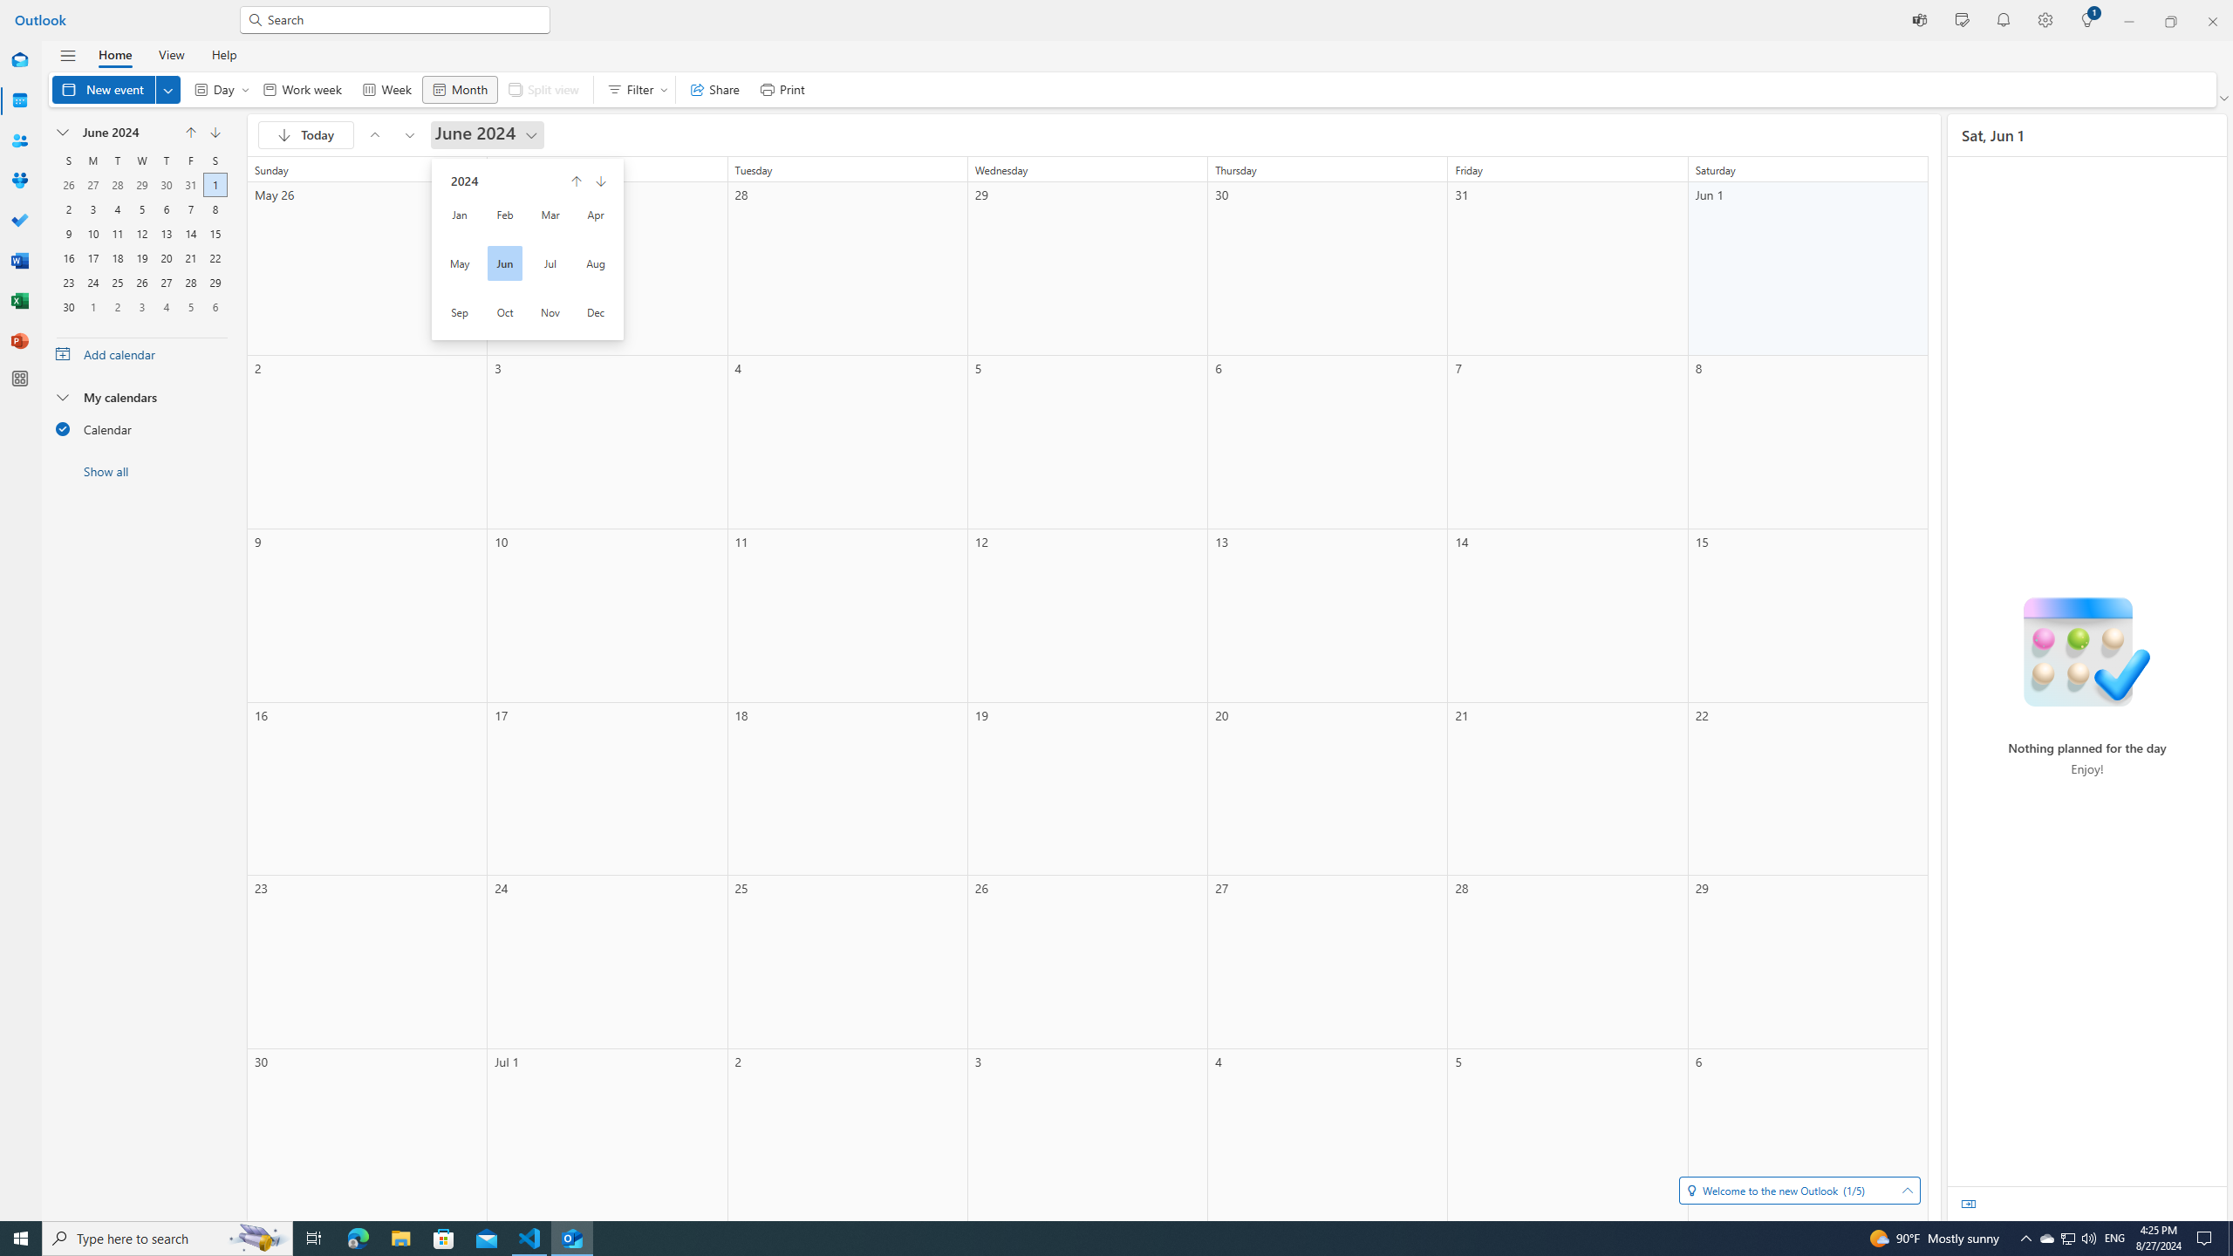 This screenshot has height=1256, width=2233. Describe the element at coordinates (166, 232) in the screenshot. I see `13, June, 2024` at that location.